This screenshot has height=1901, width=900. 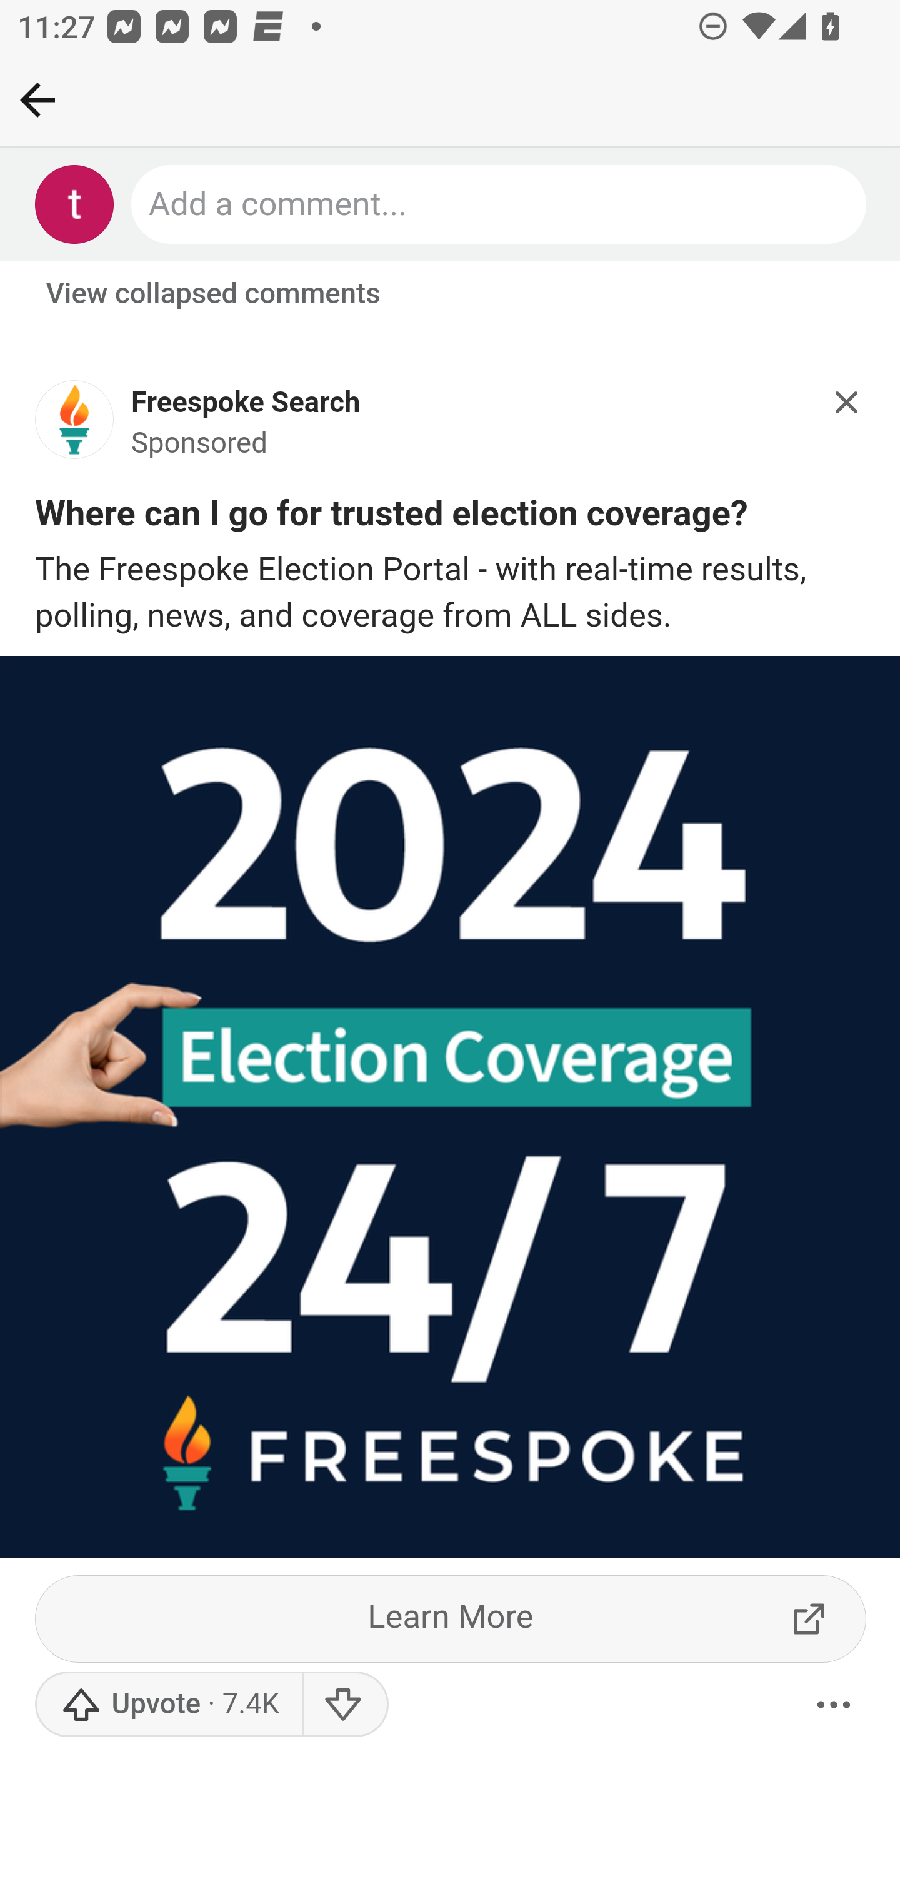 I want to click on main-qimg-784c0b59c1772b60fd46a882711c92a8, so click(x=75, y=428).